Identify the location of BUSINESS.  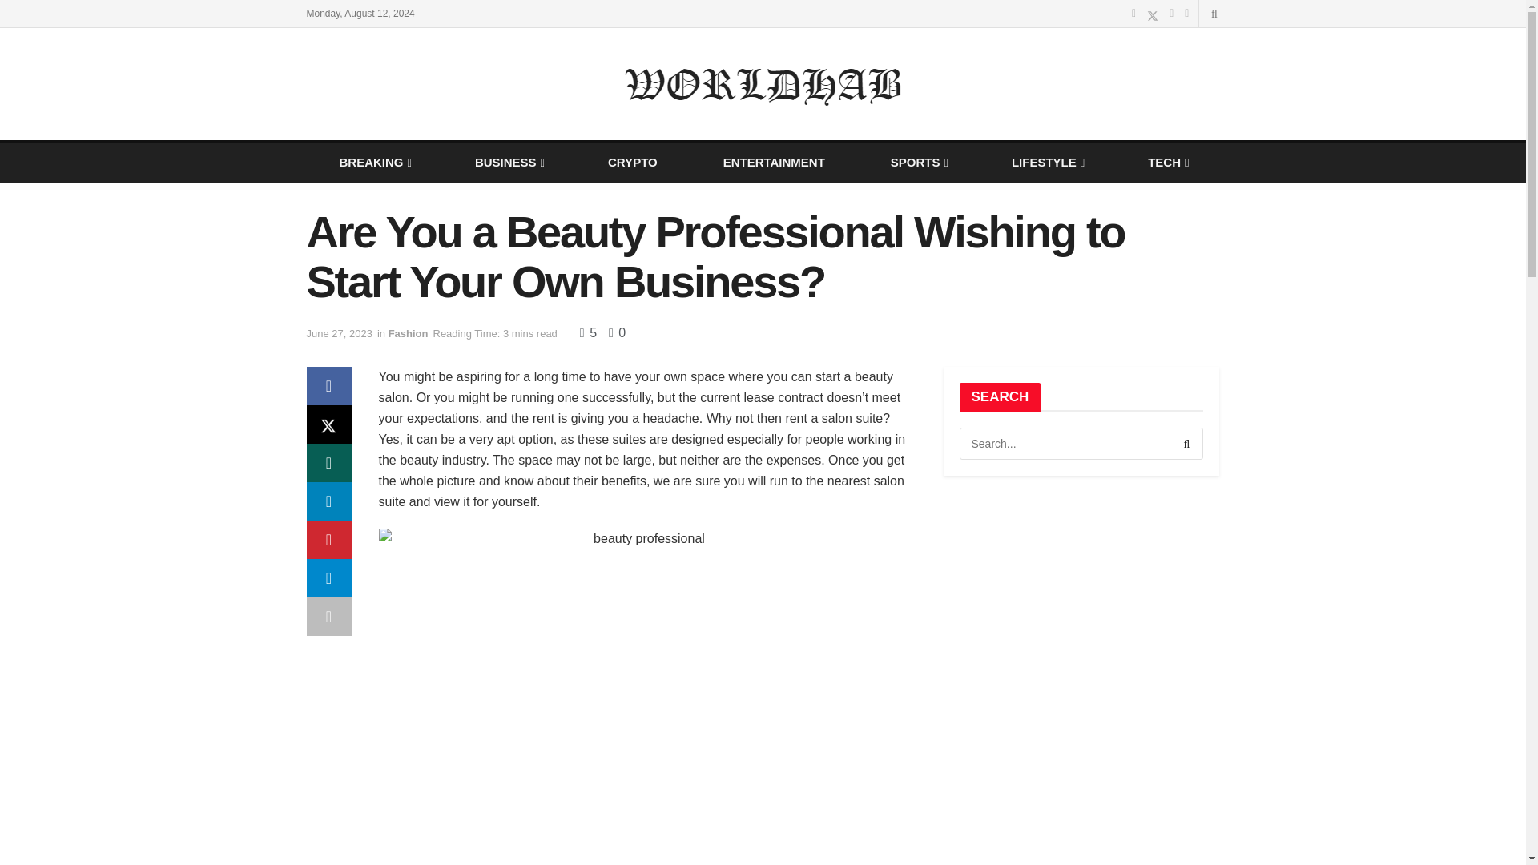
(509, 162).